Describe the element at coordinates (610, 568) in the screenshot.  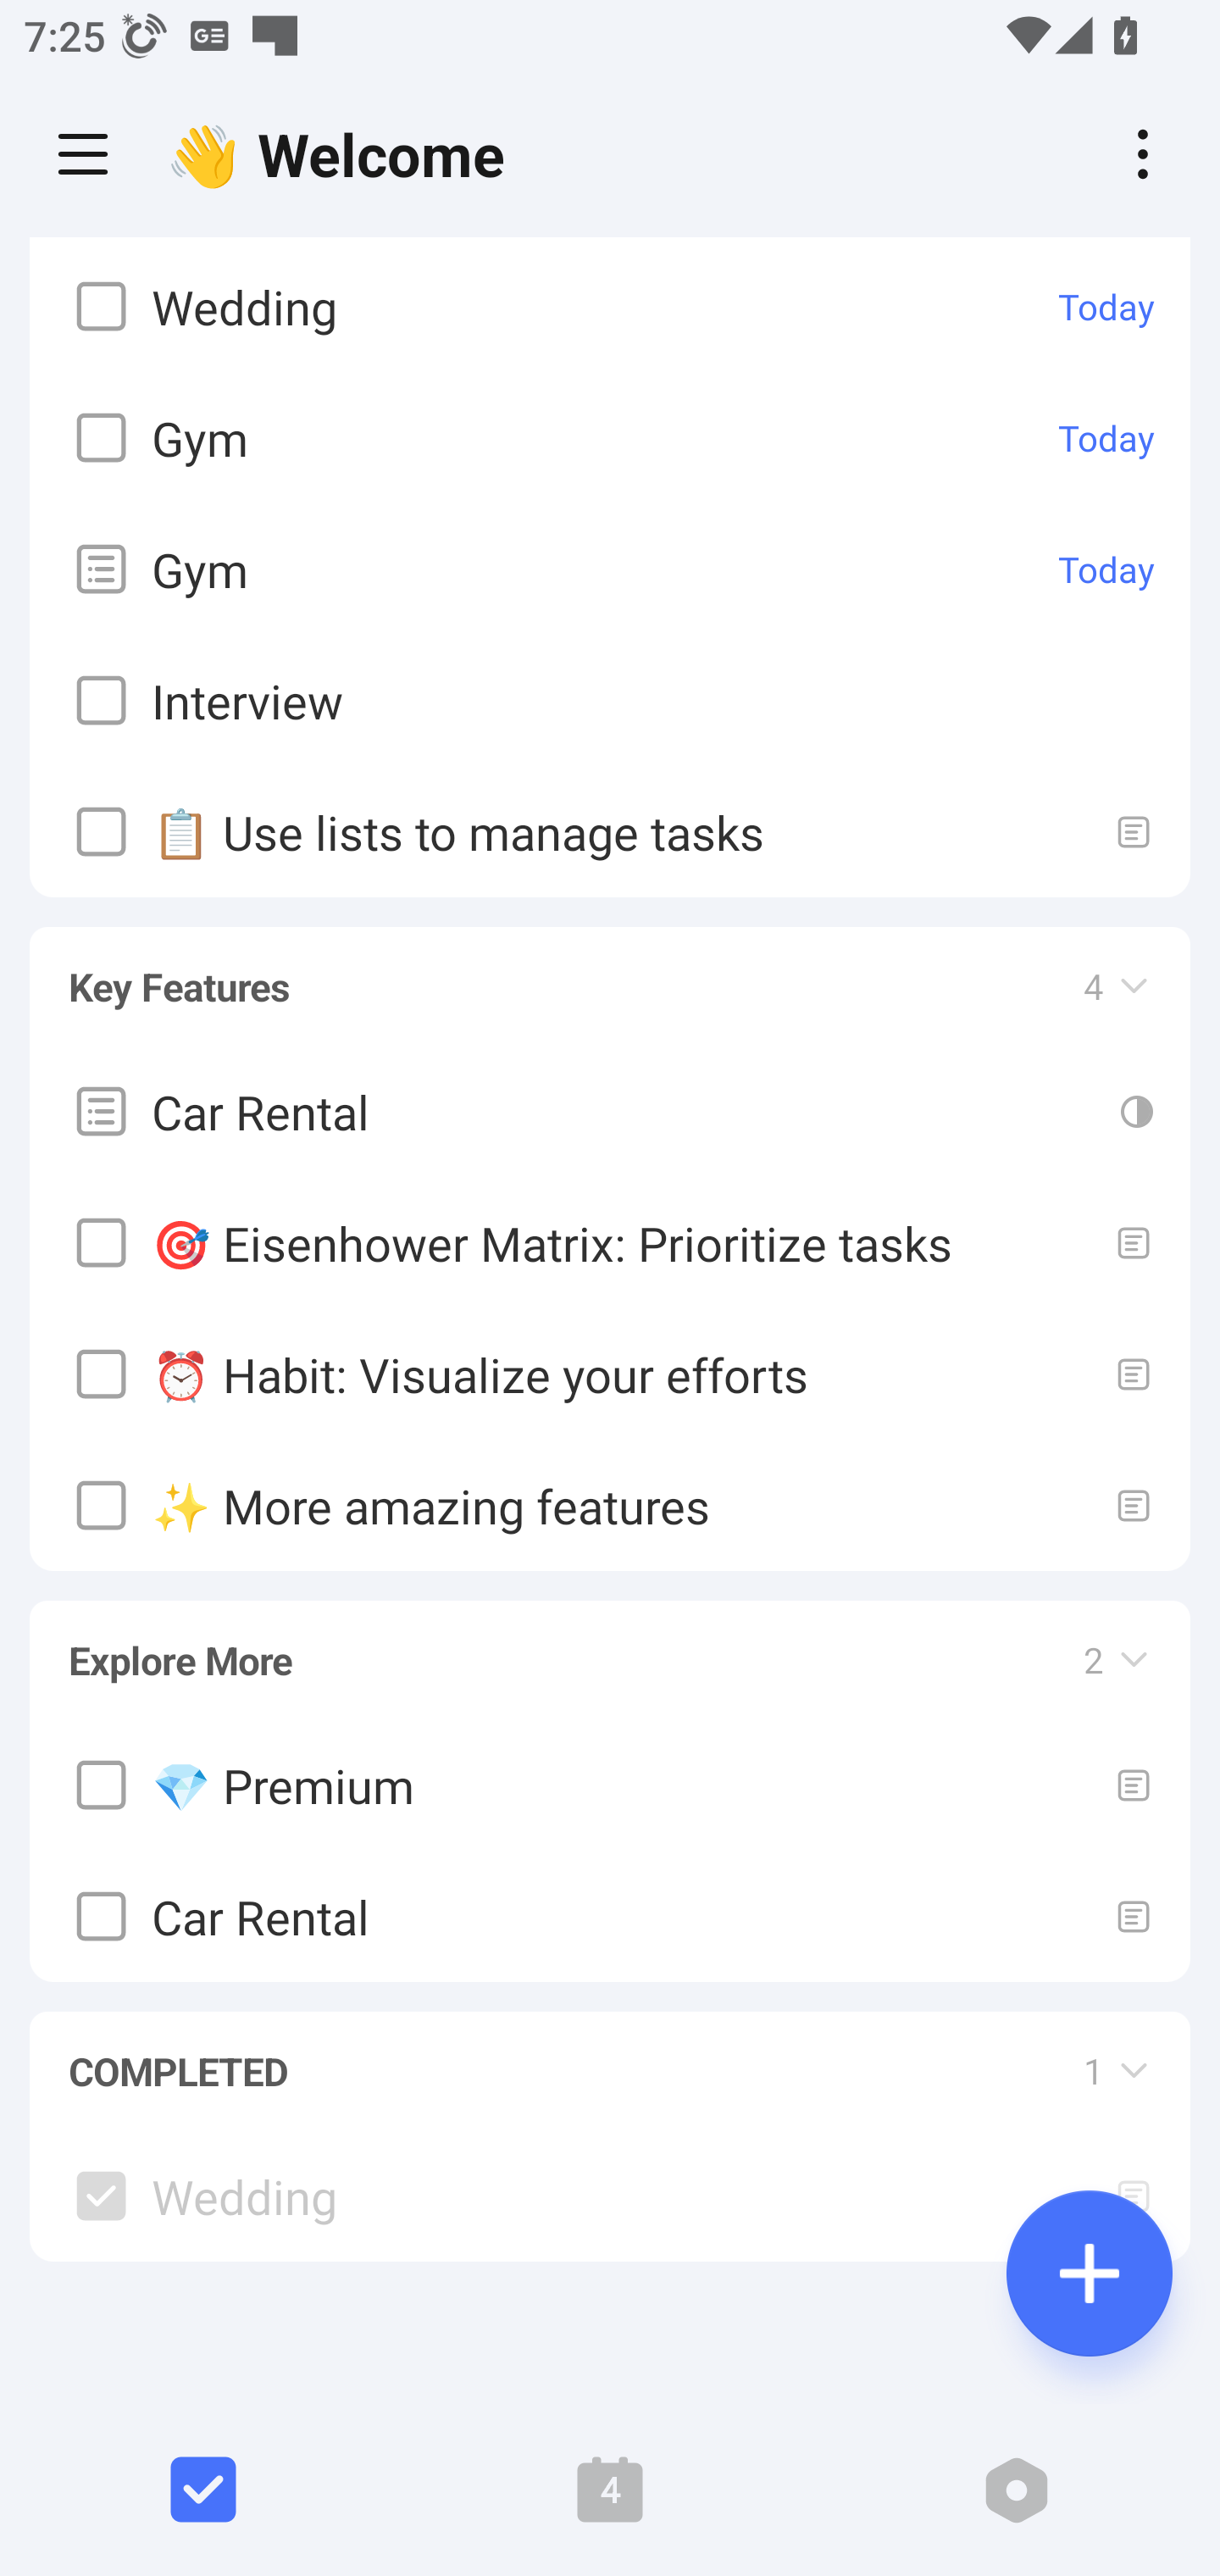
I see `Gym Today` at that location.